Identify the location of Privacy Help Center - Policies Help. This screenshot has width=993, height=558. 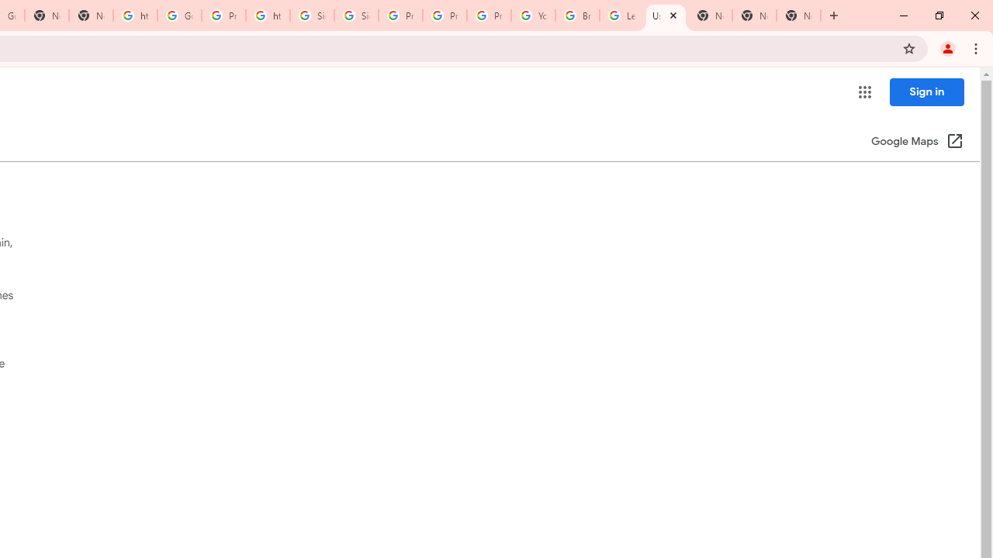
(400, 15).